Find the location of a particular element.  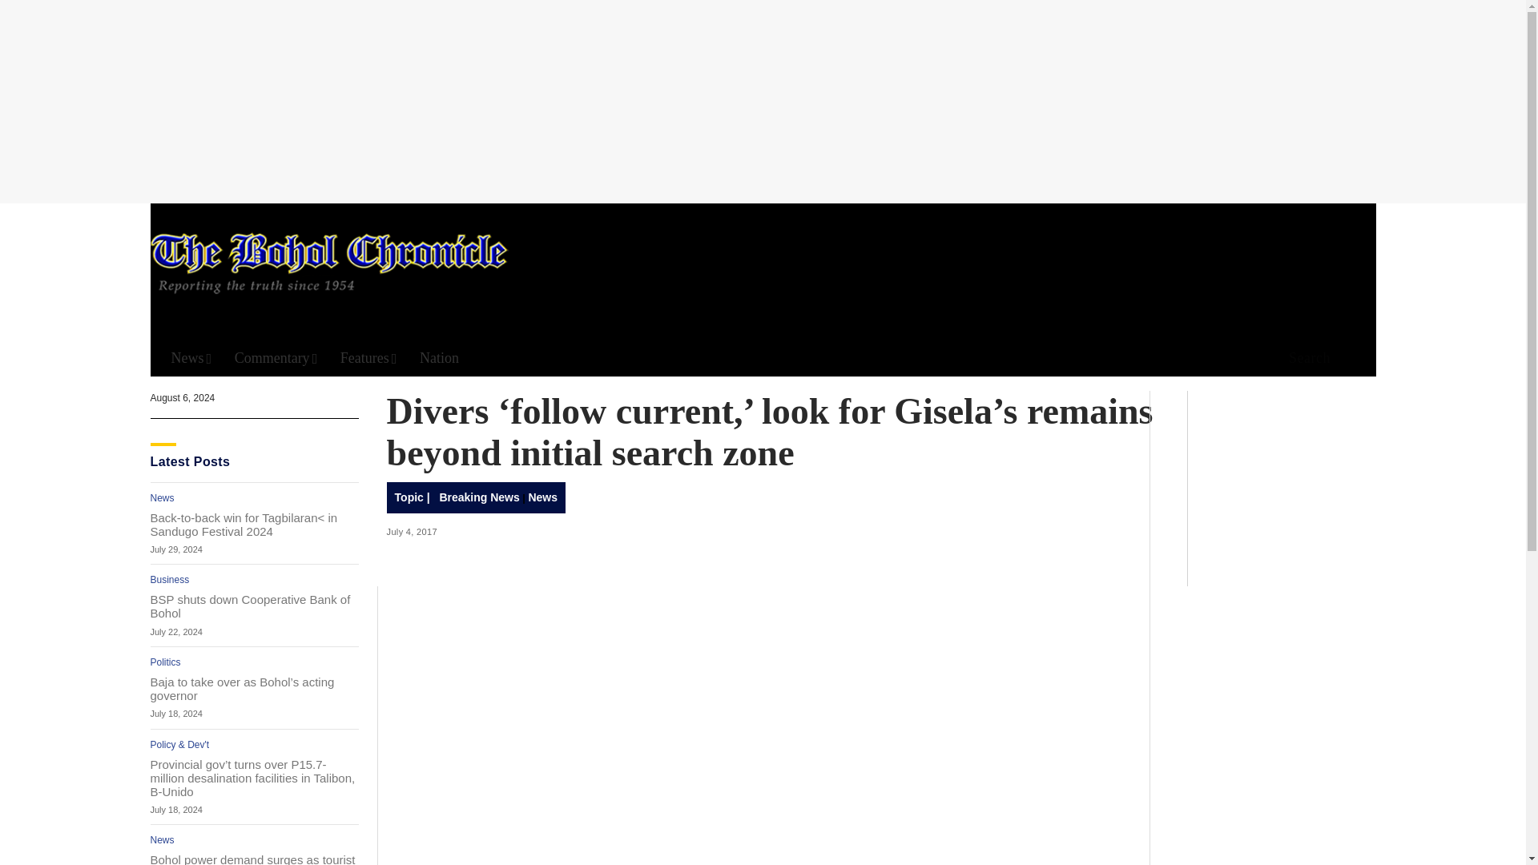

Search is located at coordinates (1304, 359).